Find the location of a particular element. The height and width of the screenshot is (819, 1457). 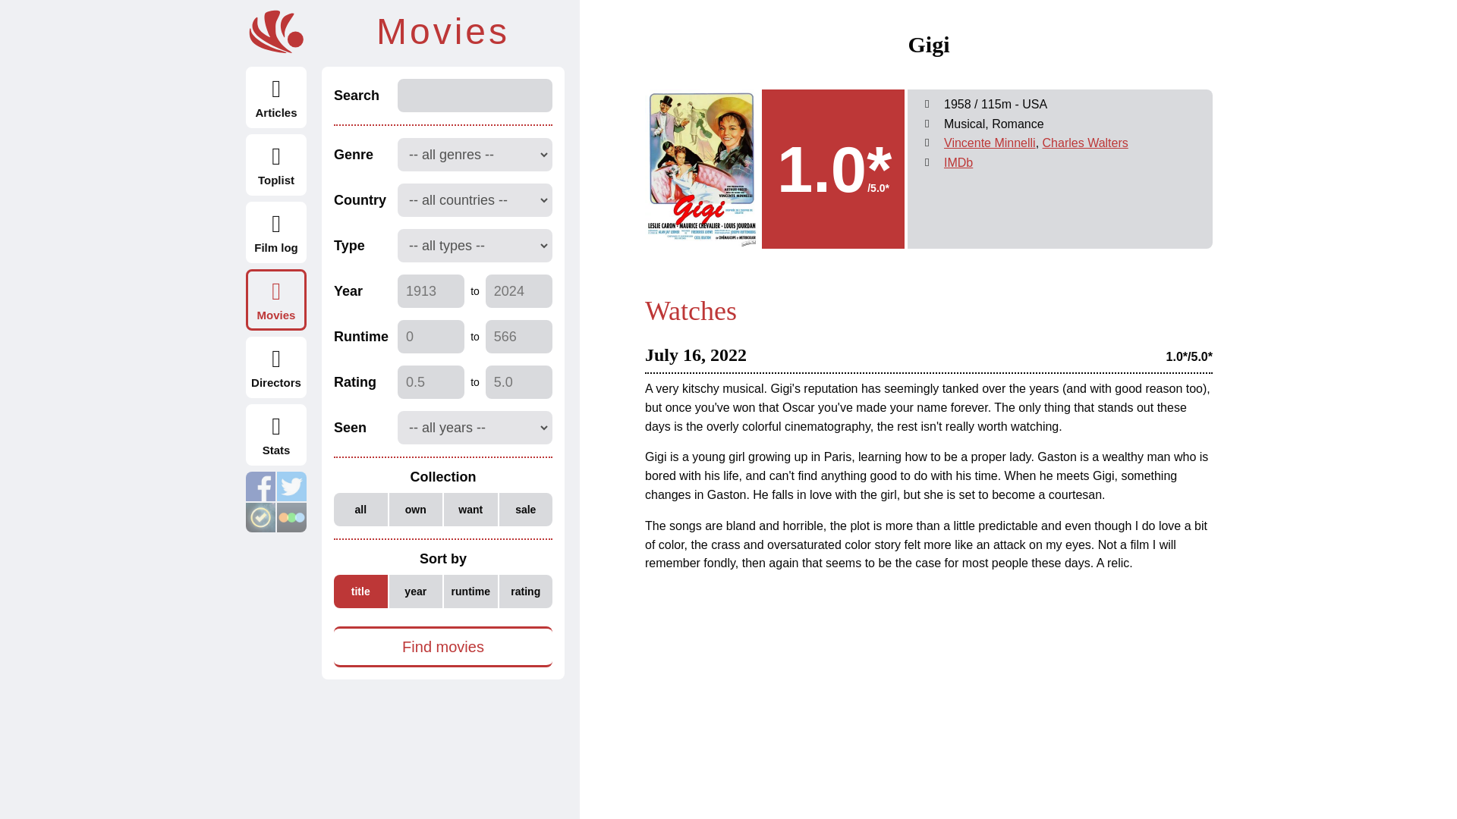

Find movies is located at coordinates (442, 647).